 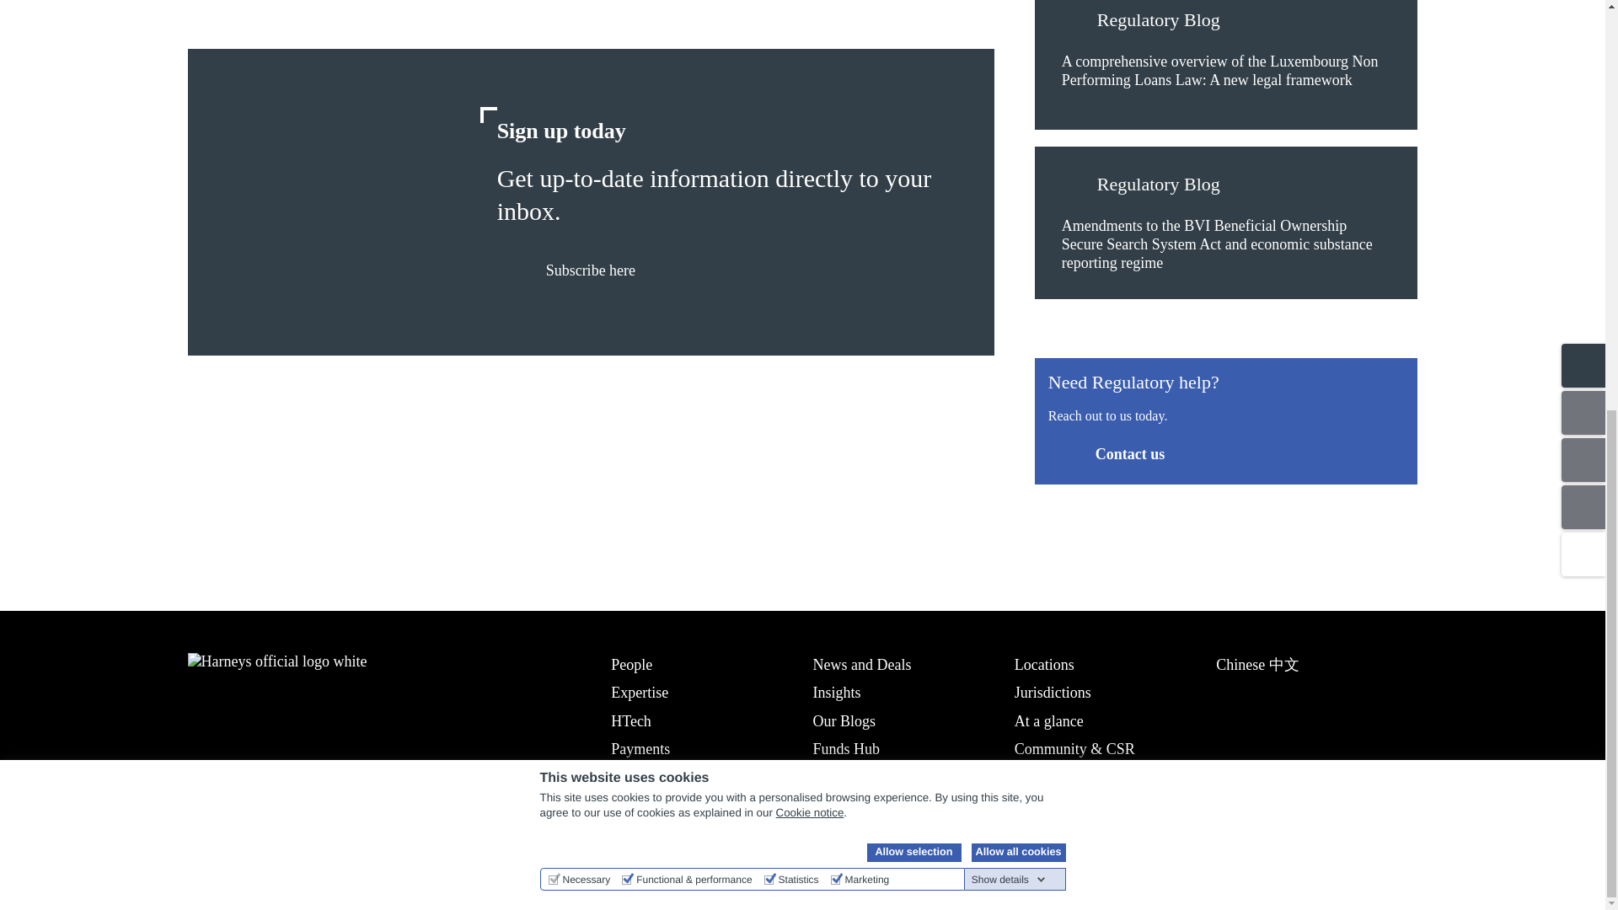 What do you see at coordinates (1075, 187) in the screenshot?
I see `blogs` at bounding box center [1075, 187].